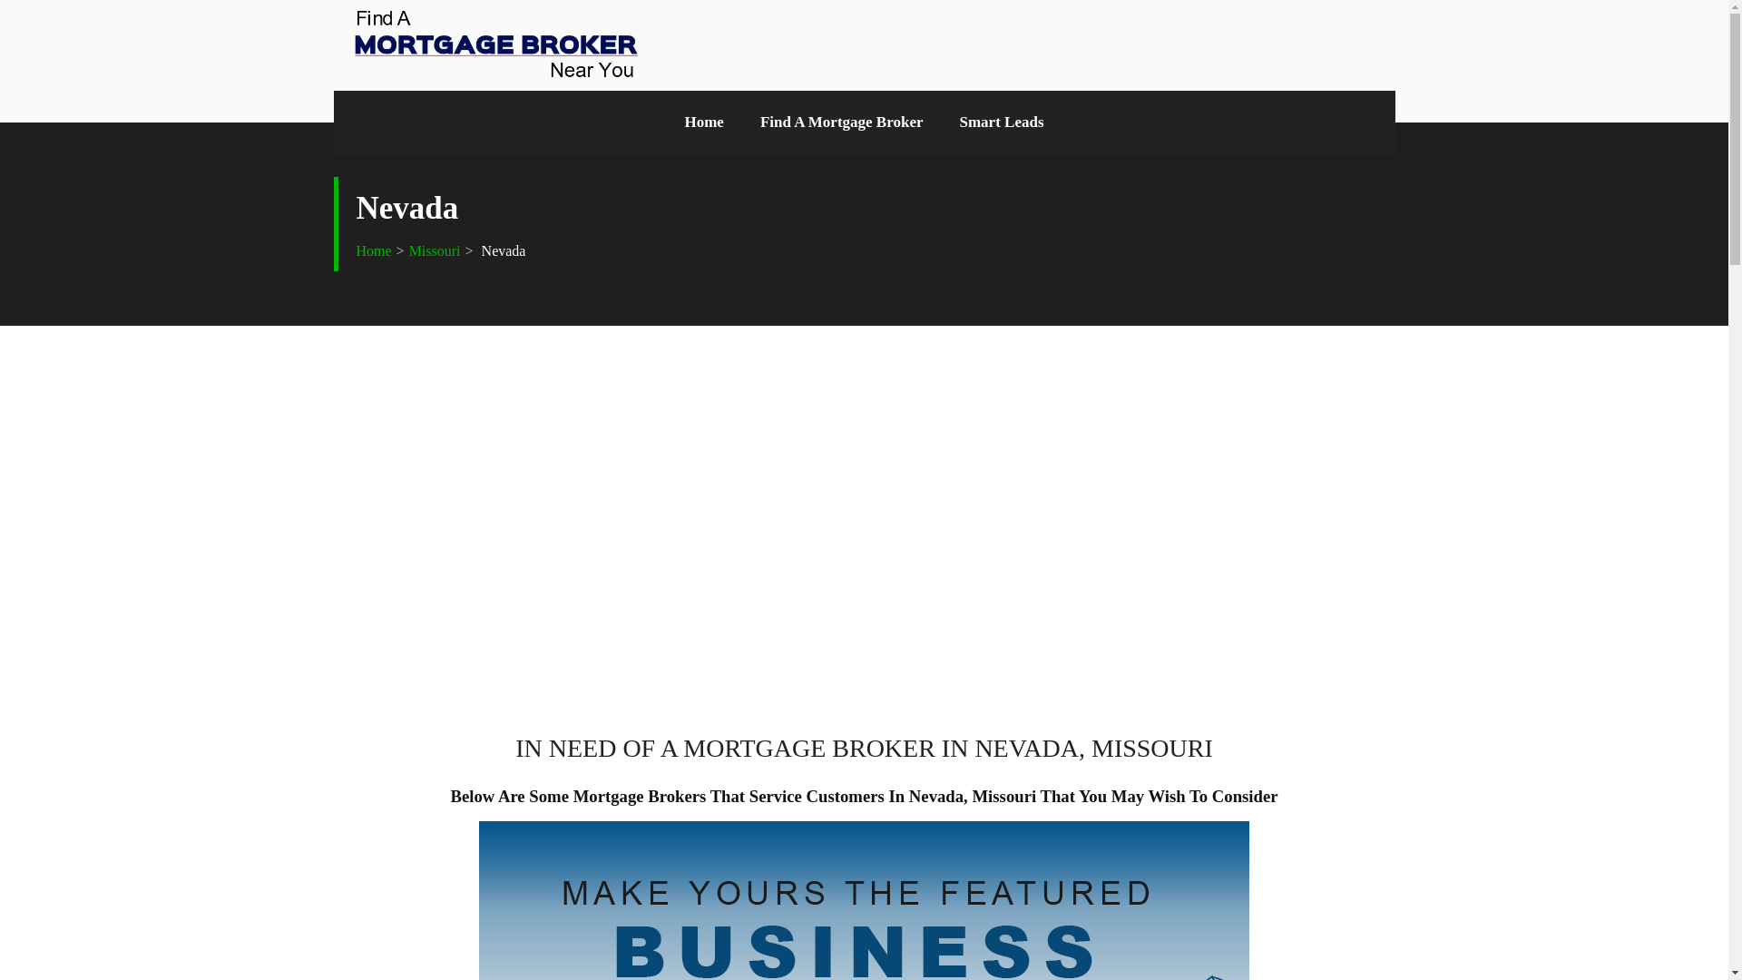  Describe the element at coordinates (842, 122) in the screenshot. I see `Find a Mortgage Broker` at that location.